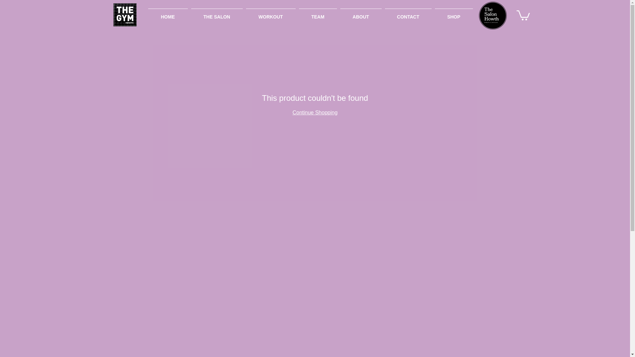  I want to click on Continue Shopping, so click(315, 112).